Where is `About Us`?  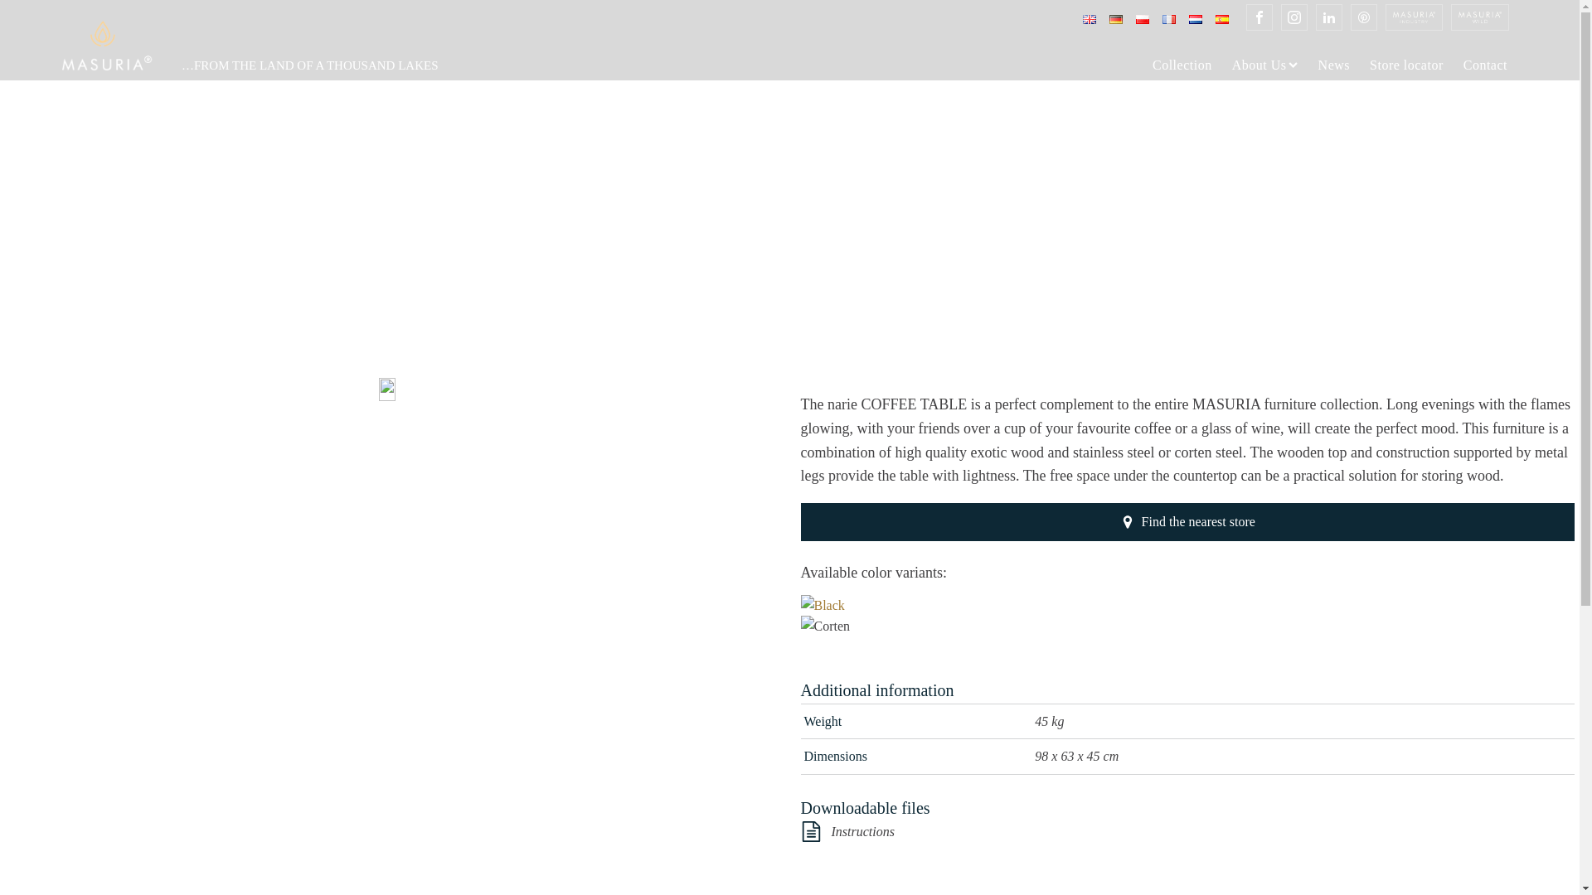
About Us is located at coordinates (1265, 65).